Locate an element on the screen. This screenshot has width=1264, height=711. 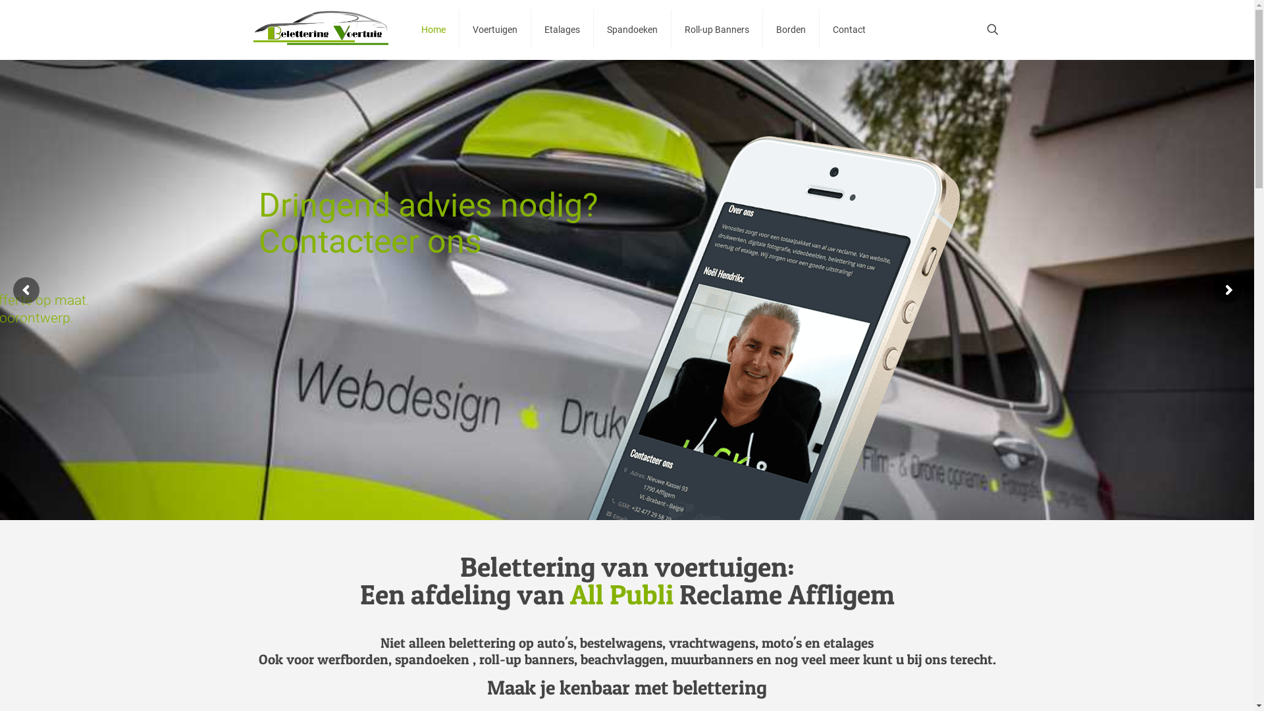
Belettering Voertuig is located at coordinates (320, 30).